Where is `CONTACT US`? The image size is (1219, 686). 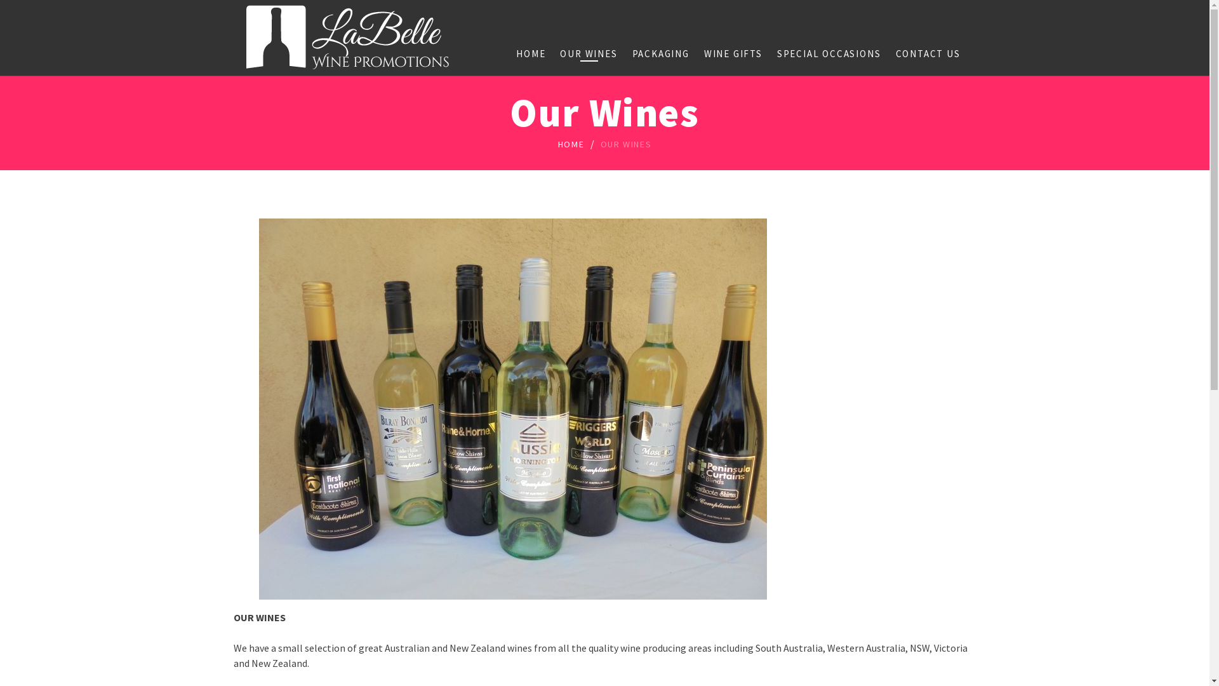
CONTACT US is located at coordinates (928, 54).